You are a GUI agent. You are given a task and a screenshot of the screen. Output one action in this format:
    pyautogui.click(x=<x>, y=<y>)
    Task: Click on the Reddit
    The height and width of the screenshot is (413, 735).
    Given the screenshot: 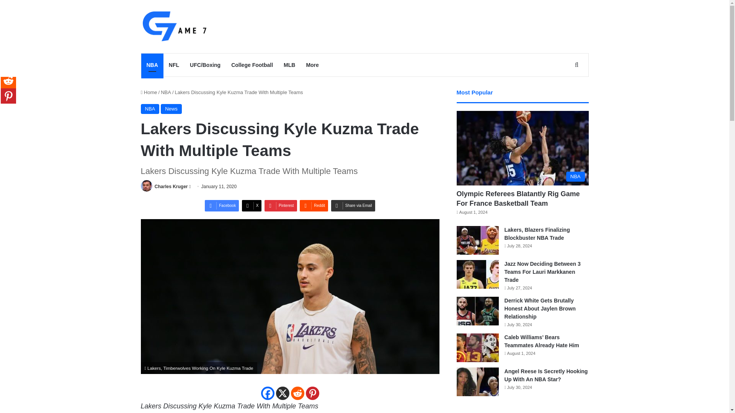 What is the action you would take?
    pyautogui.click(x=314, y=205)
    